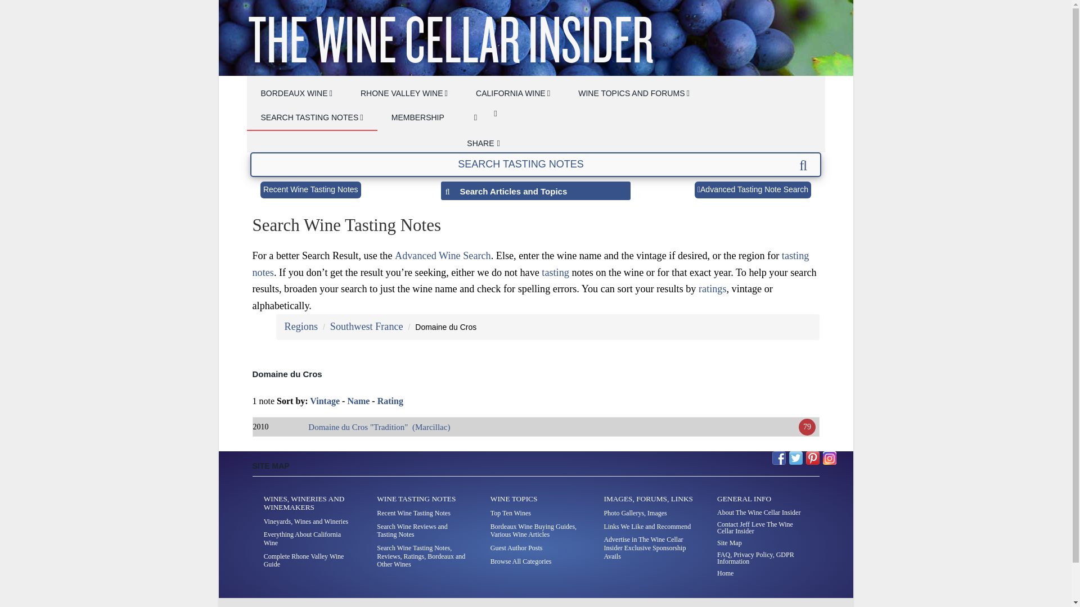 The image size is (1080, 607). Describe the element at coordinates (513, 94) in the screenshot. I see `CALIFORNIA WINE` at that location.